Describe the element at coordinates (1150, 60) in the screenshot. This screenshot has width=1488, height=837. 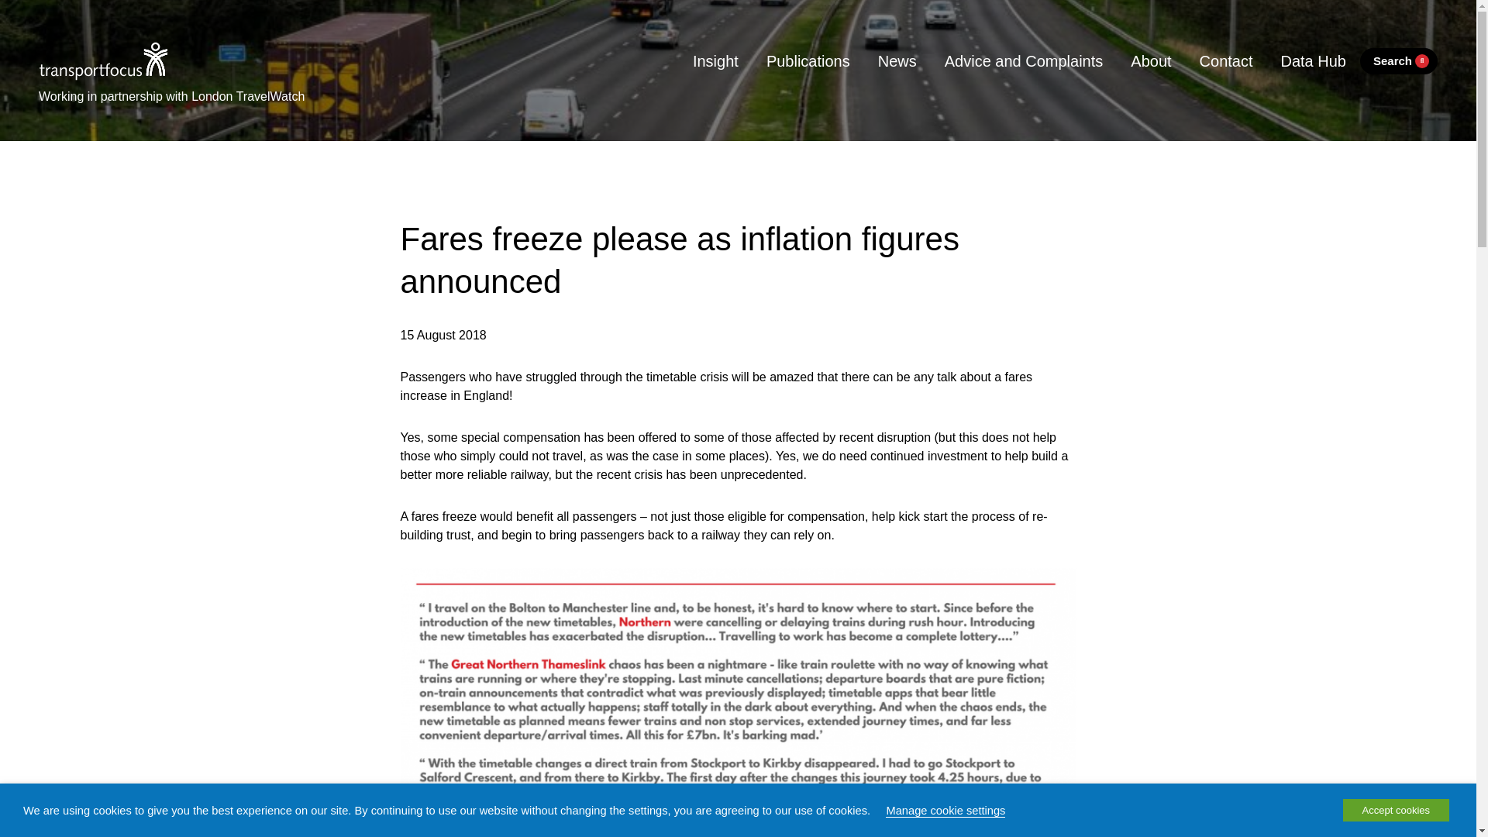
I see `About` at that location.